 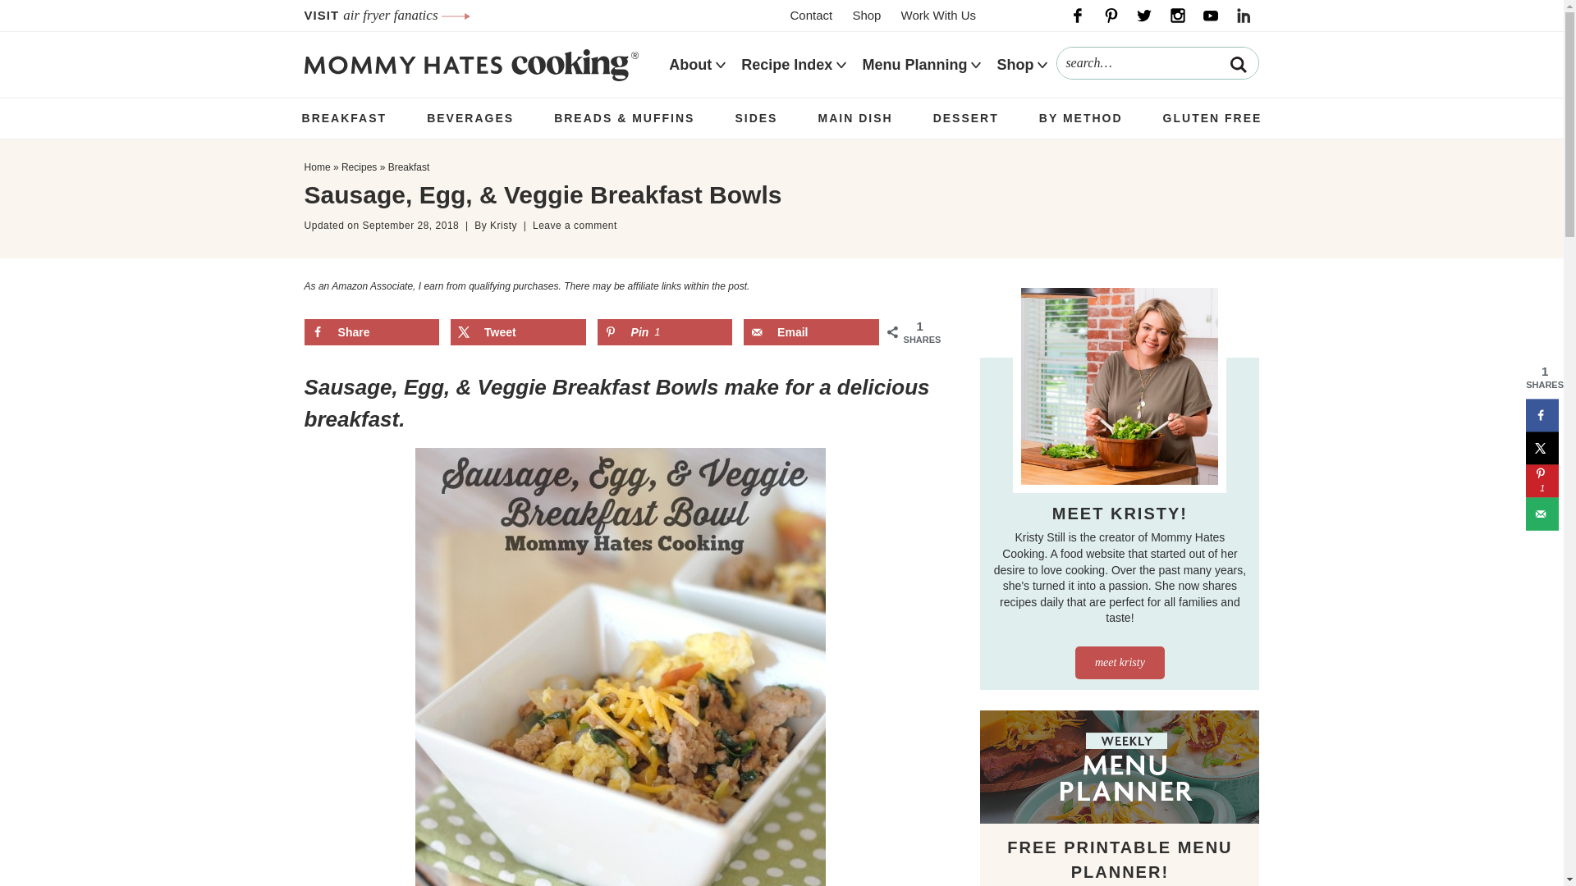 I want to click on Search for, so click(x=1157, y=63).